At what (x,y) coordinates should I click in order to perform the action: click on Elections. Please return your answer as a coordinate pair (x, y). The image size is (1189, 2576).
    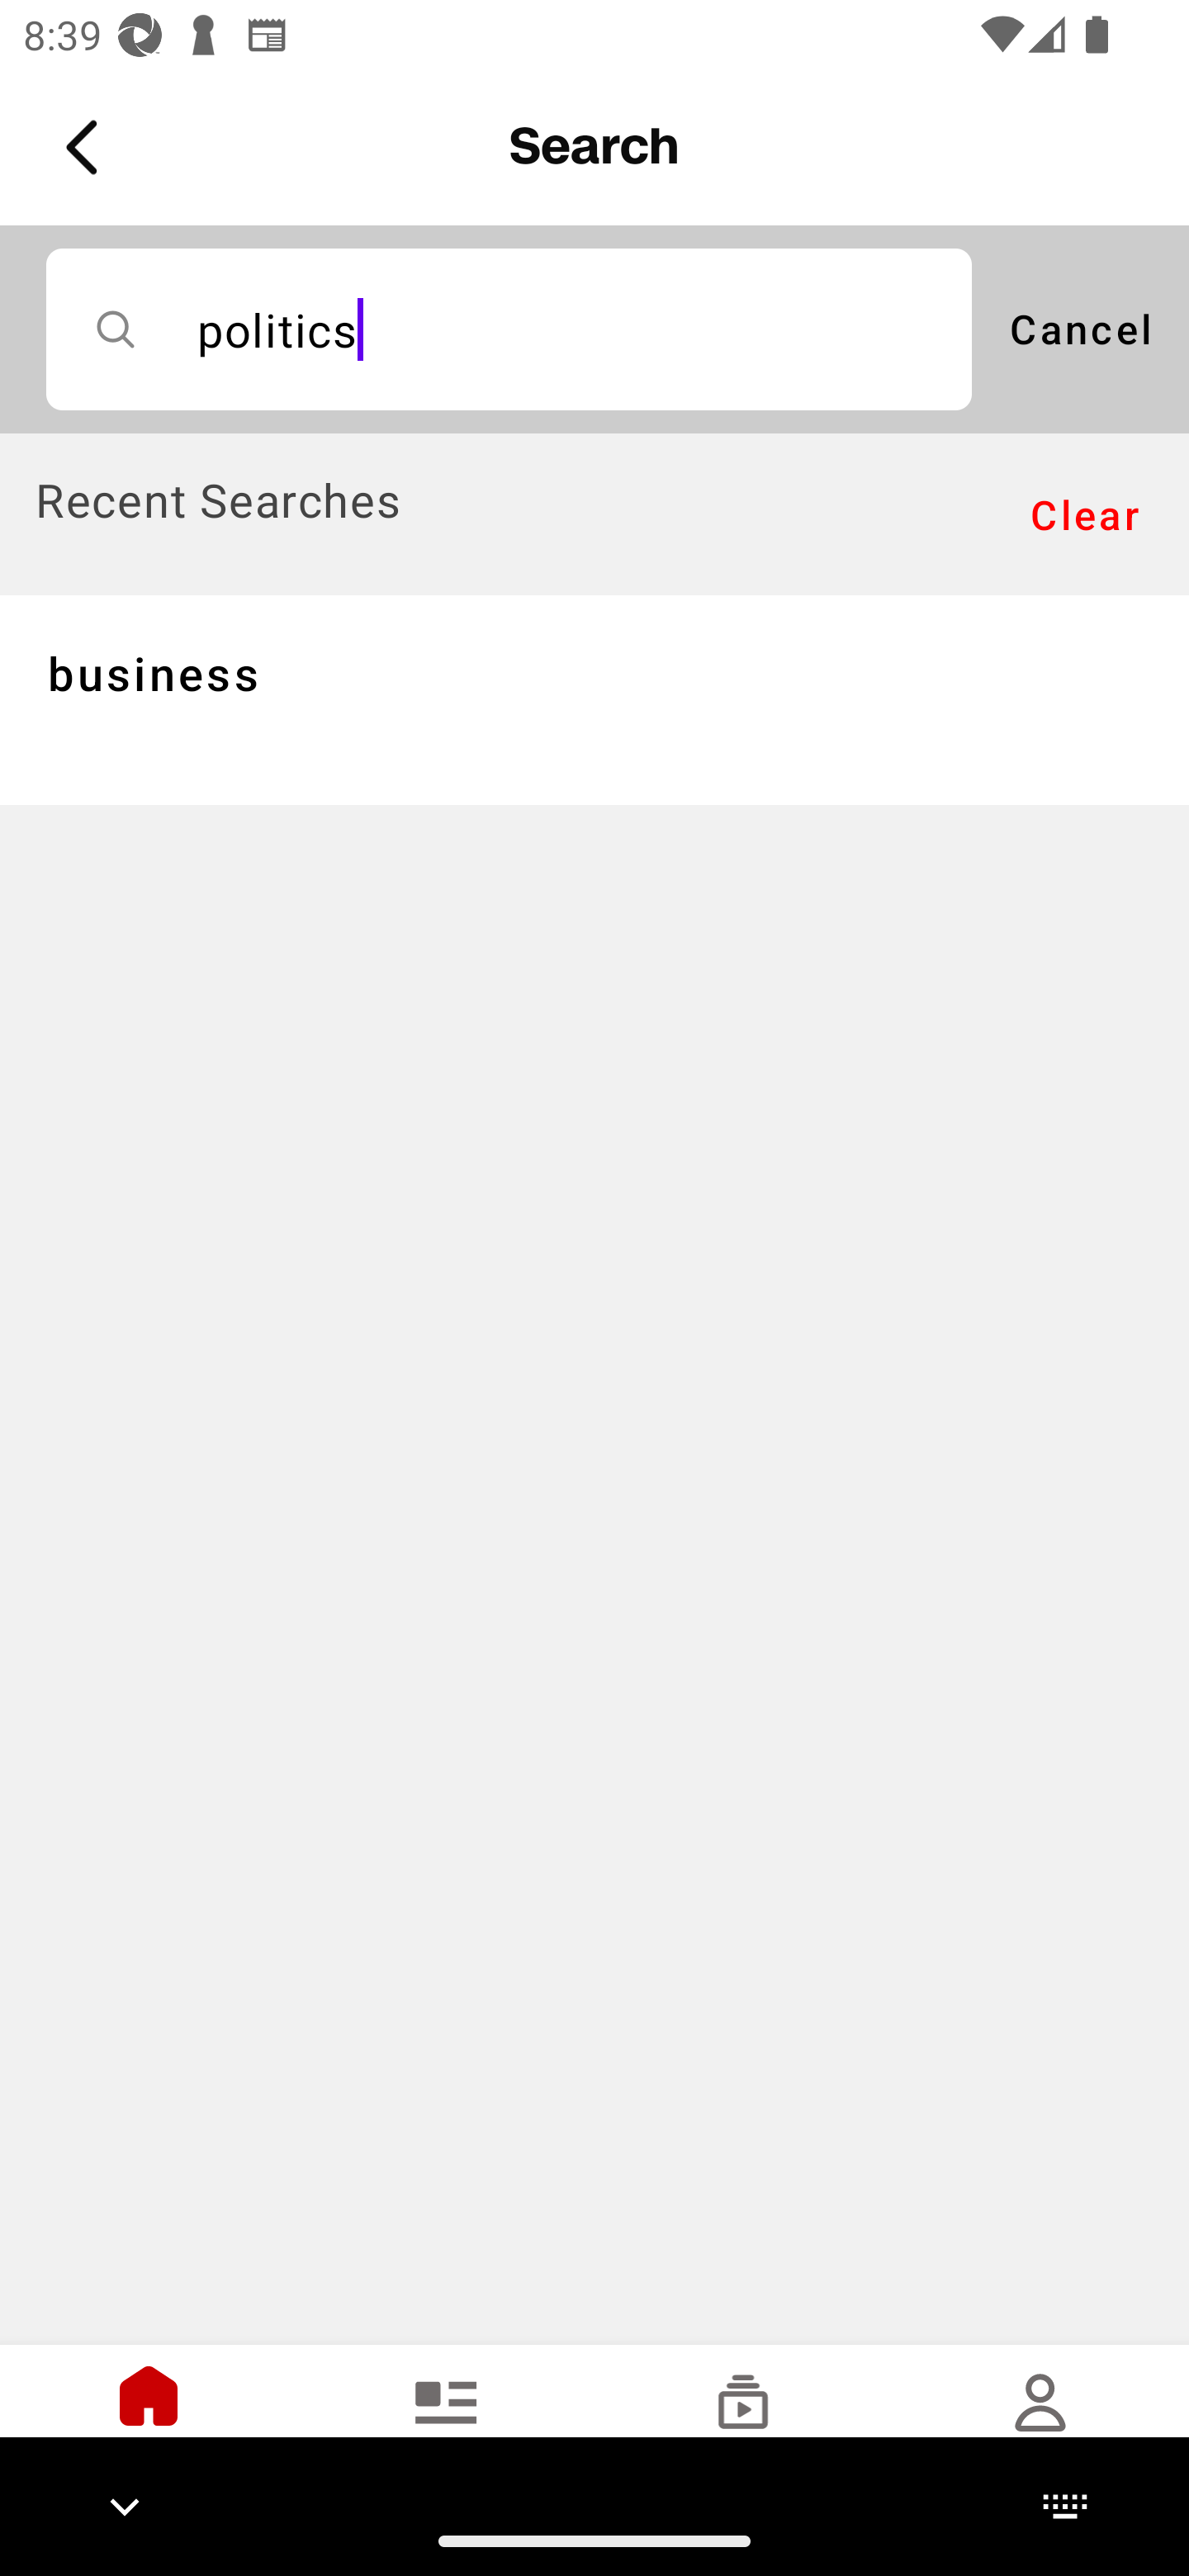
    Looking at the image, I should click on (446, 2425).